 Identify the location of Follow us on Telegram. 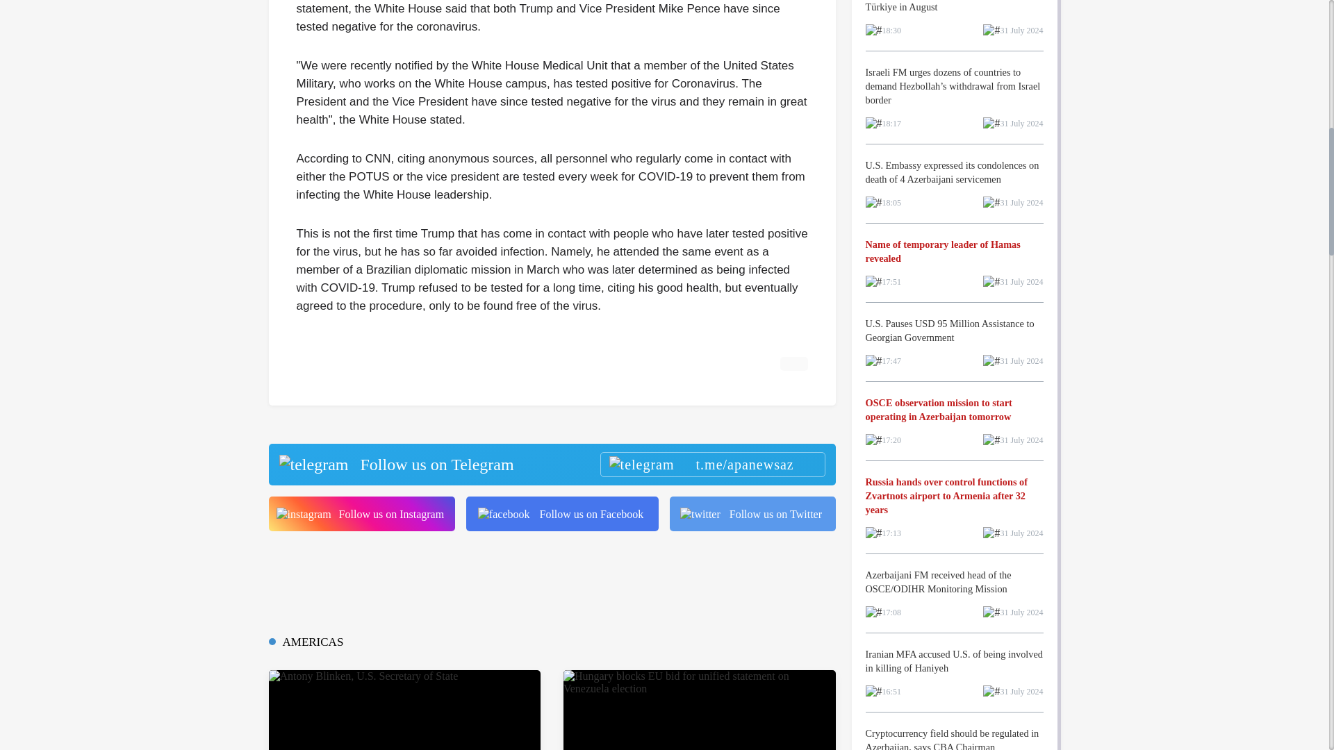
(551, 464).